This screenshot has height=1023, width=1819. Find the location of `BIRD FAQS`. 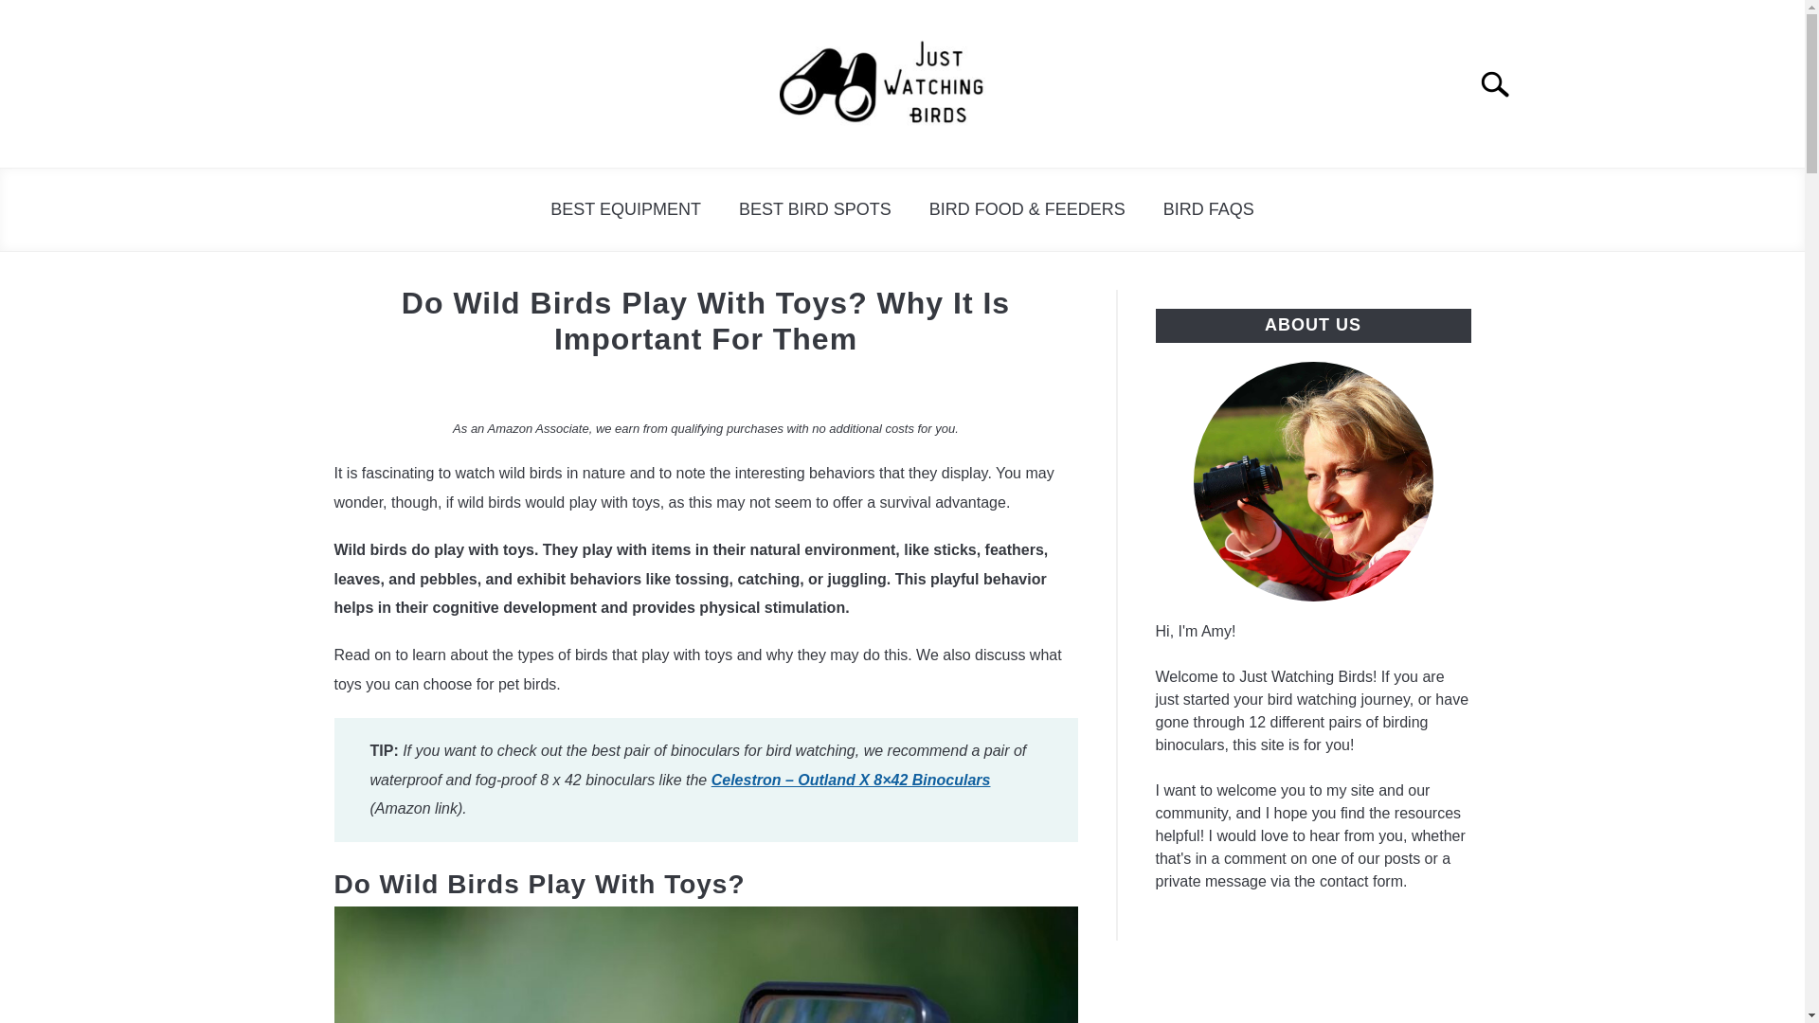

BIRD FAQS is located at coordinates (1209, 209).